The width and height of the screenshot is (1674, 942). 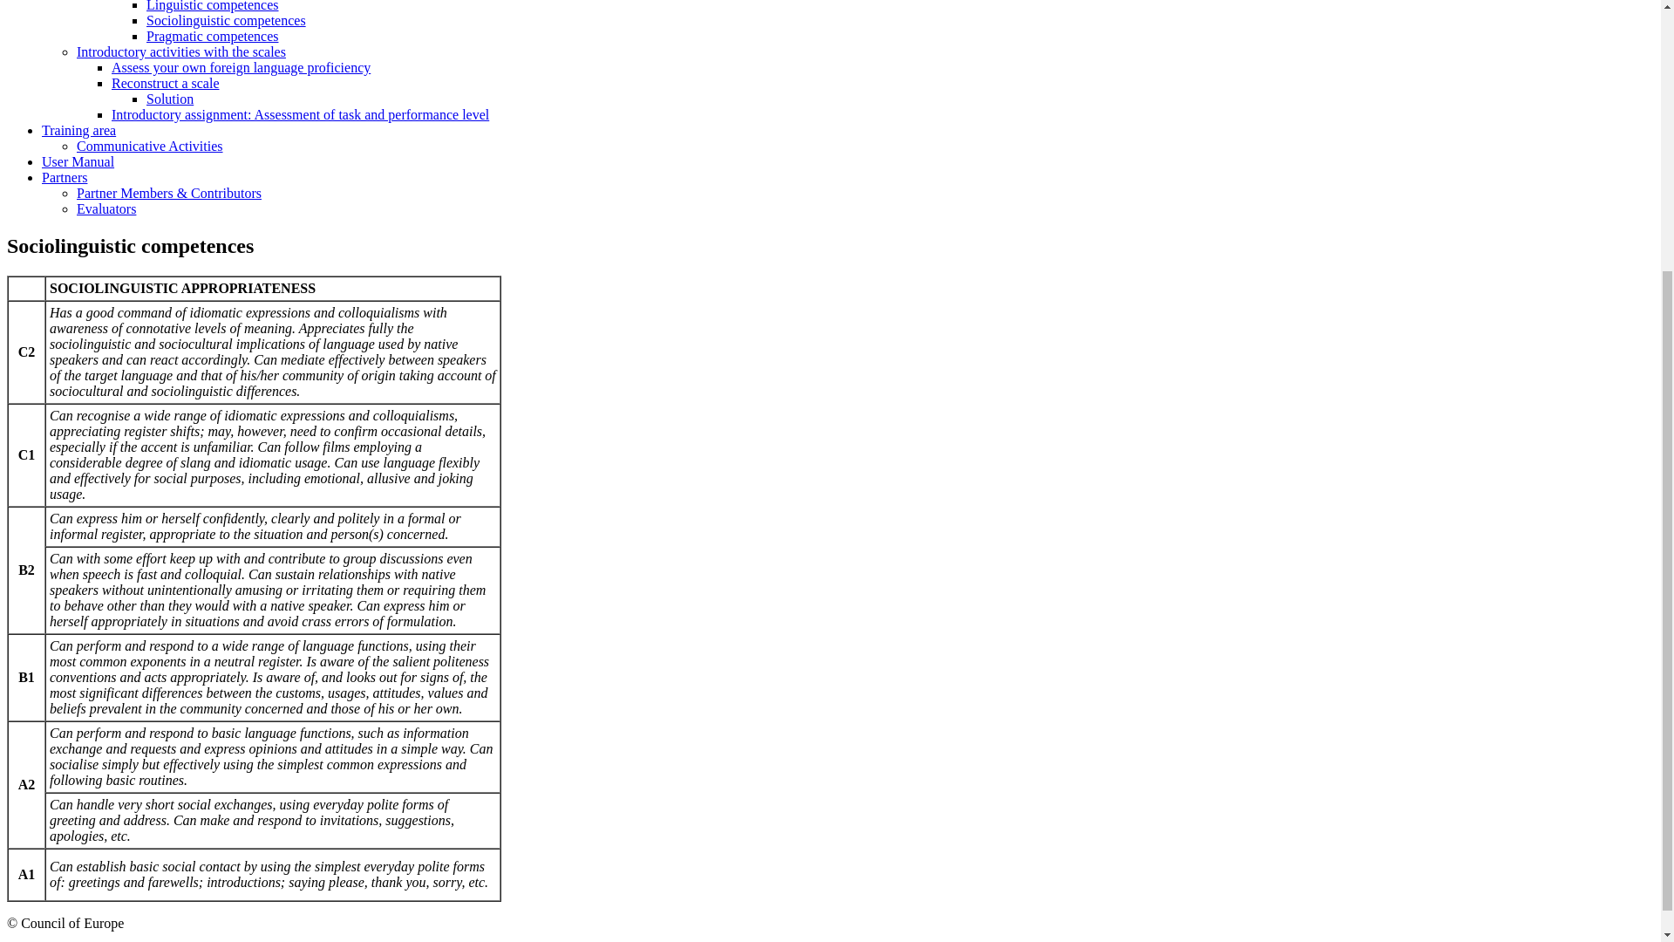 What do you see at coordinates (150, 146) in the screenshot?
I see `Communicative Activities` at bounding box center [150, 146].